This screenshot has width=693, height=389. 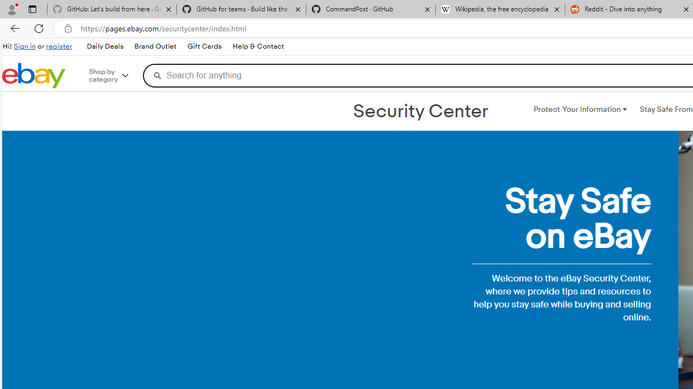 What do you see at coordinates (258, 46) in the screenshot?
I see `Help & Contact` at bounding box center [258, 46].